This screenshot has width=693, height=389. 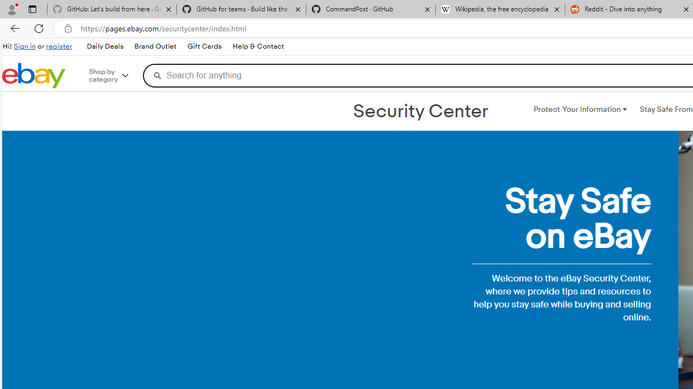 What do you see at coordinates (258, 46) in the screenshot?
I see `Help & Contact` at bounding box center [258, 46].